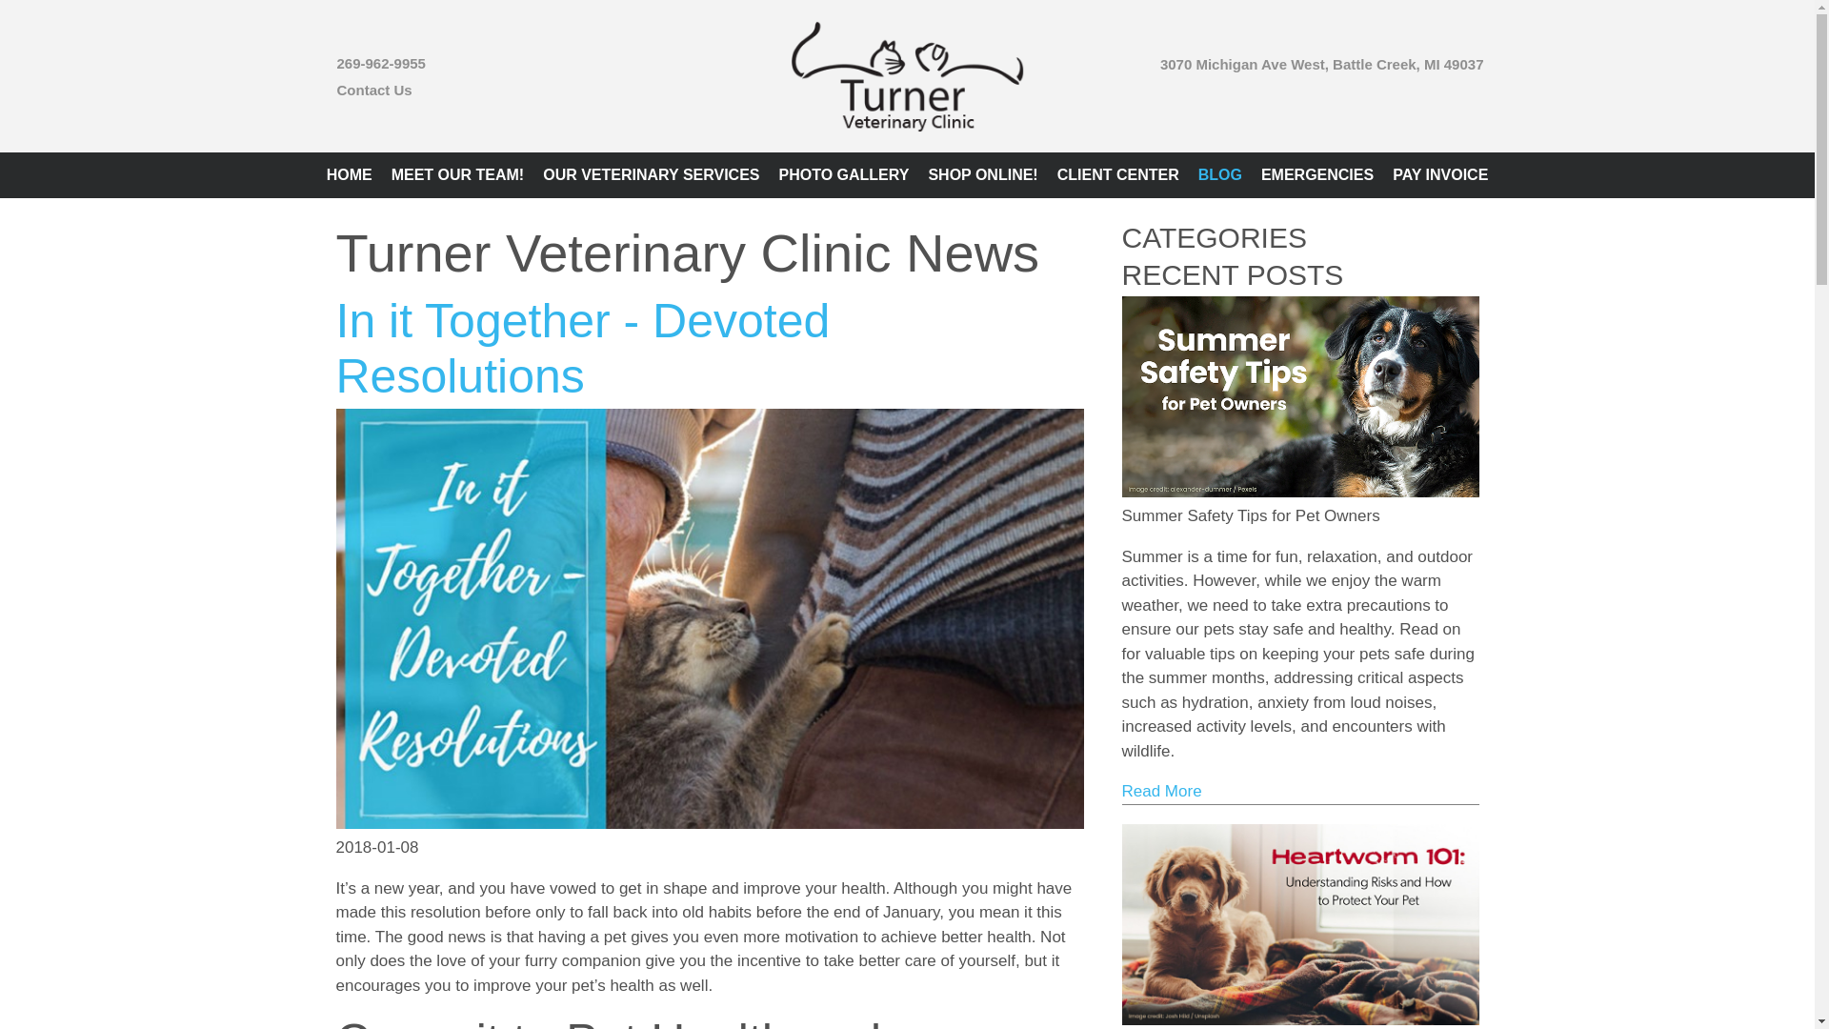 The image size is (1829, 1029). Describe the element at coordinates (1316, 175) in the screenshot. I see `EMERGENCIES` at that location.